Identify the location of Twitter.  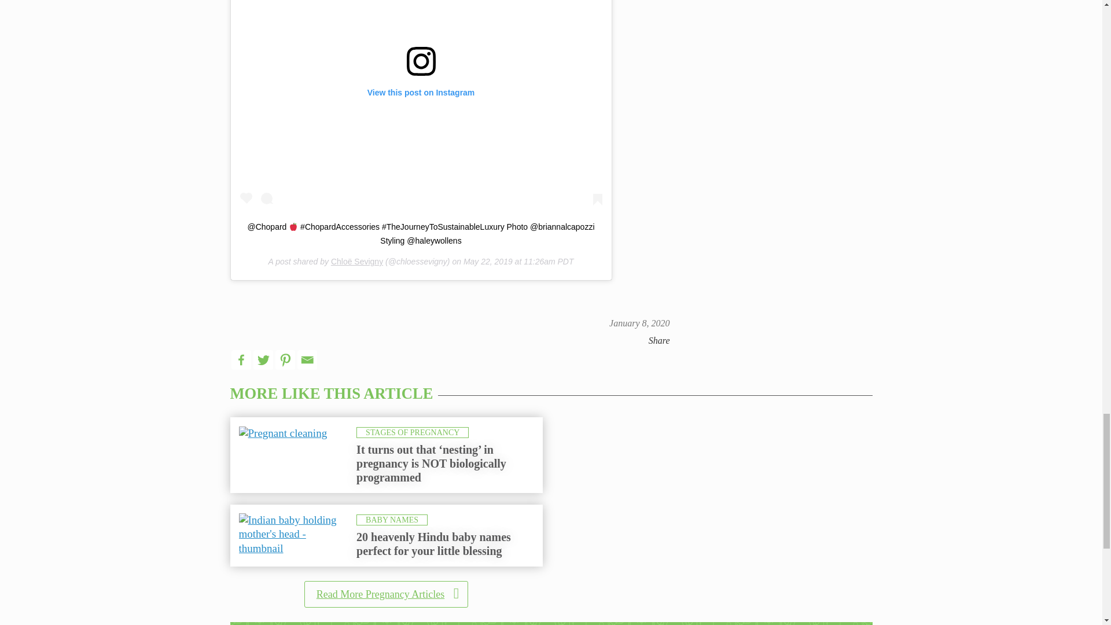
(263, 360).